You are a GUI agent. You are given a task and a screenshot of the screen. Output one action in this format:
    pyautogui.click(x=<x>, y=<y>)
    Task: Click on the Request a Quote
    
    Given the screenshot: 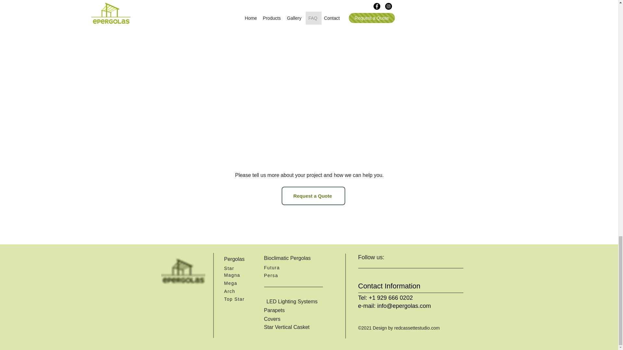 What is the action you would take?
    pyautogui.click(x=313, y=196)
    